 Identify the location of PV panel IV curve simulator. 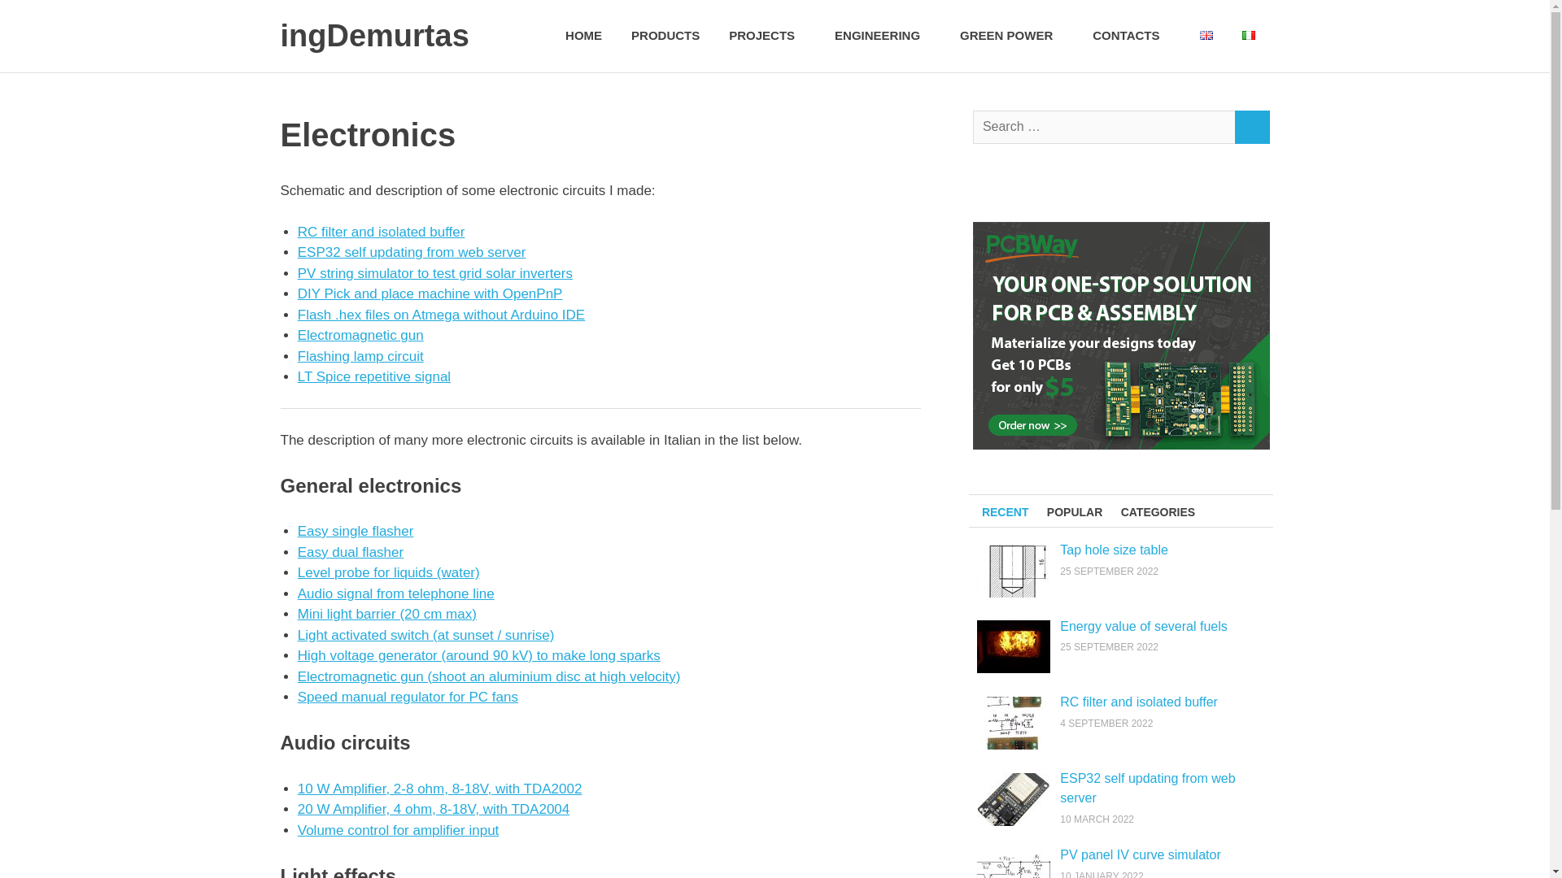
(1140, 854).